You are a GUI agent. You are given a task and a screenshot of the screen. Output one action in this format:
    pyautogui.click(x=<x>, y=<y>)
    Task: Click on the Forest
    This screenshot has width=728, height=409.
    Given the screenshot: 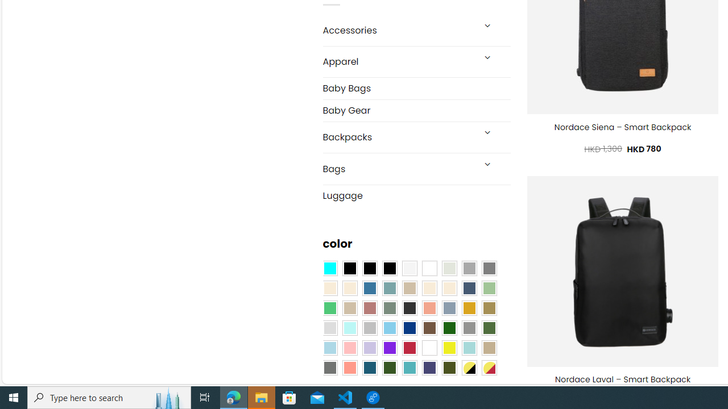 What is the action you would take?
    pyautogui.click(x=389, y=368)
    